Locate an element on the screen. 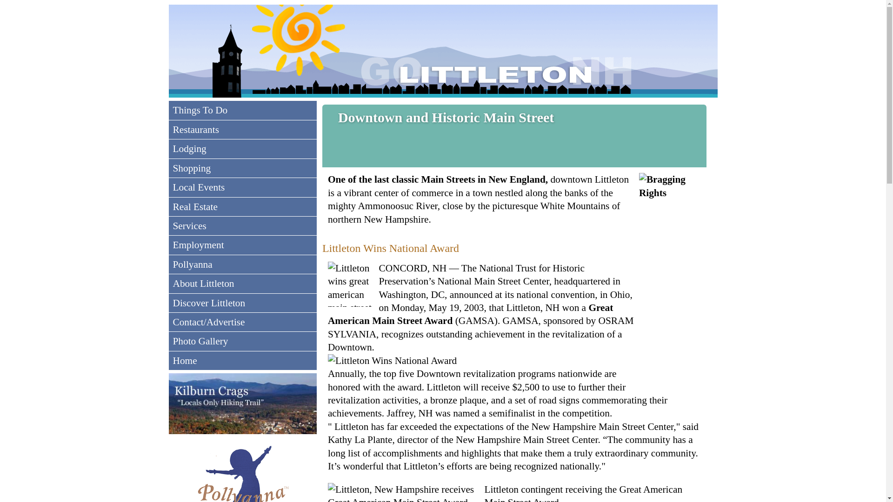 The width and height of the screenshot is (893, 502). Shopping is located at coordinates (243, 168).